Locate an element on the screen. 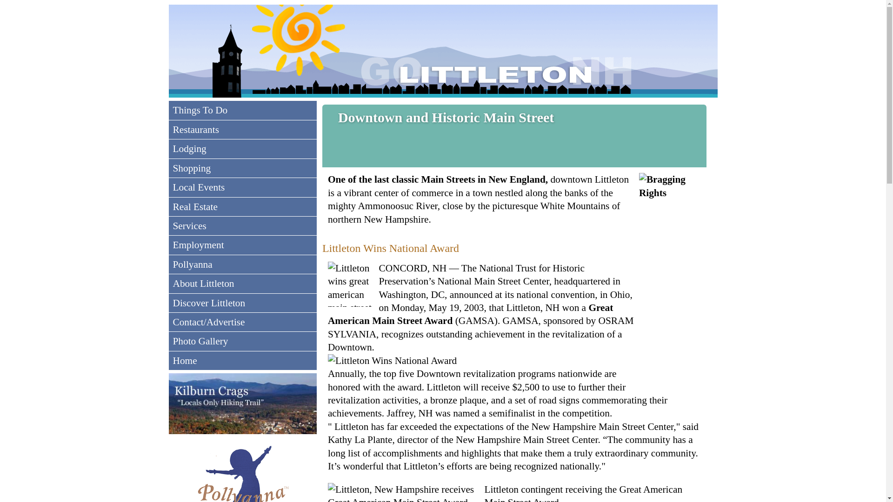 The width and height of the screenshot is (893, 502). Shopping is located at coordinates (243, 168).